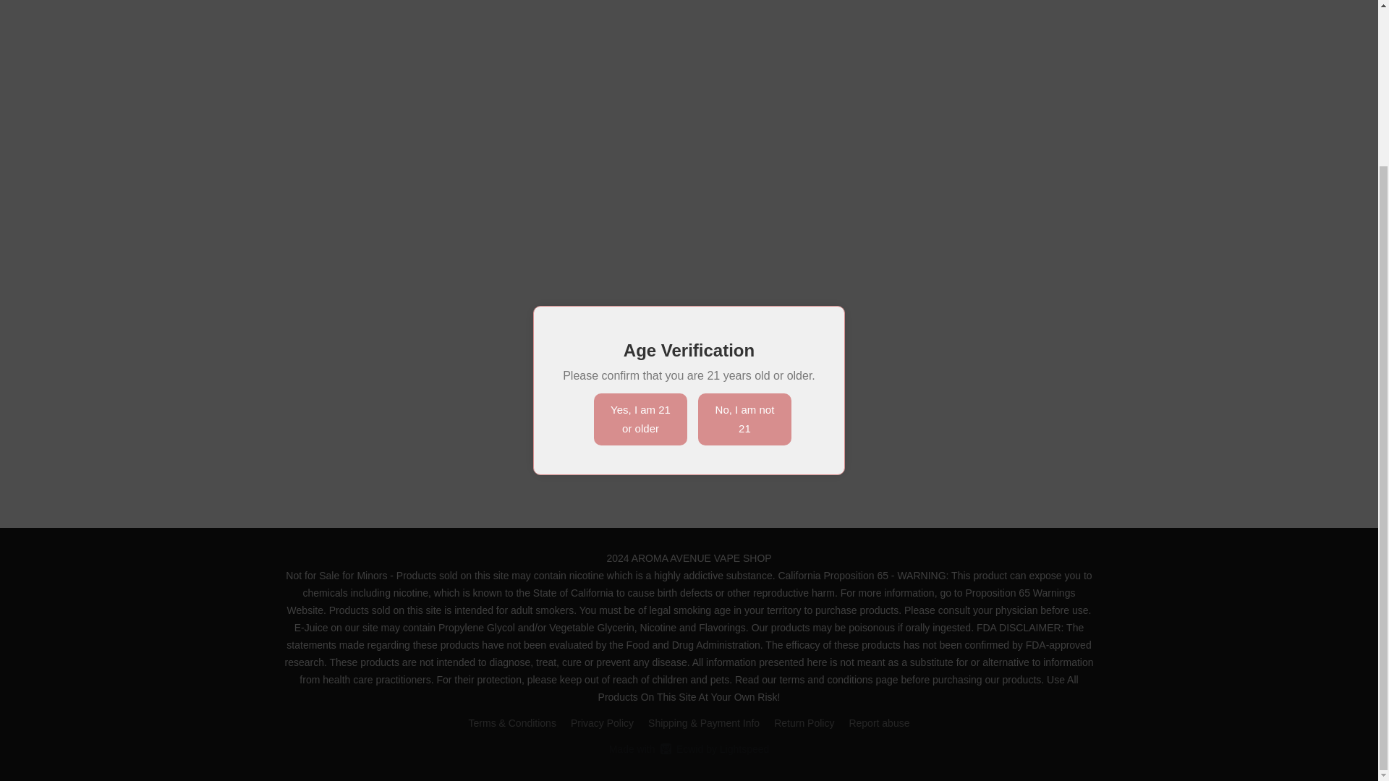  I want to click on Return Policy, so click(602, 723).